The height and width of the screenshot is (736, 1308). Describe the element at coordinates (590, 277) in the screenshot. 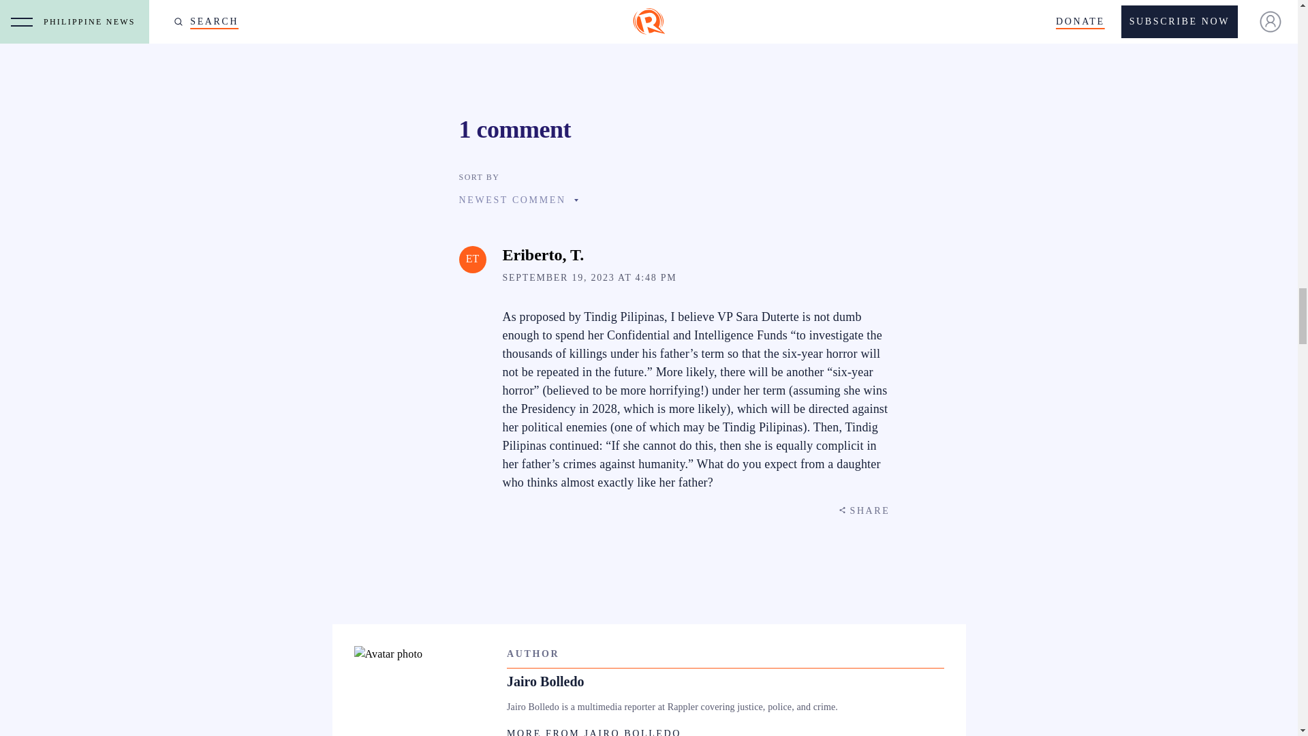

I see `September 19, 2023 at 4:48 pm` at that location.